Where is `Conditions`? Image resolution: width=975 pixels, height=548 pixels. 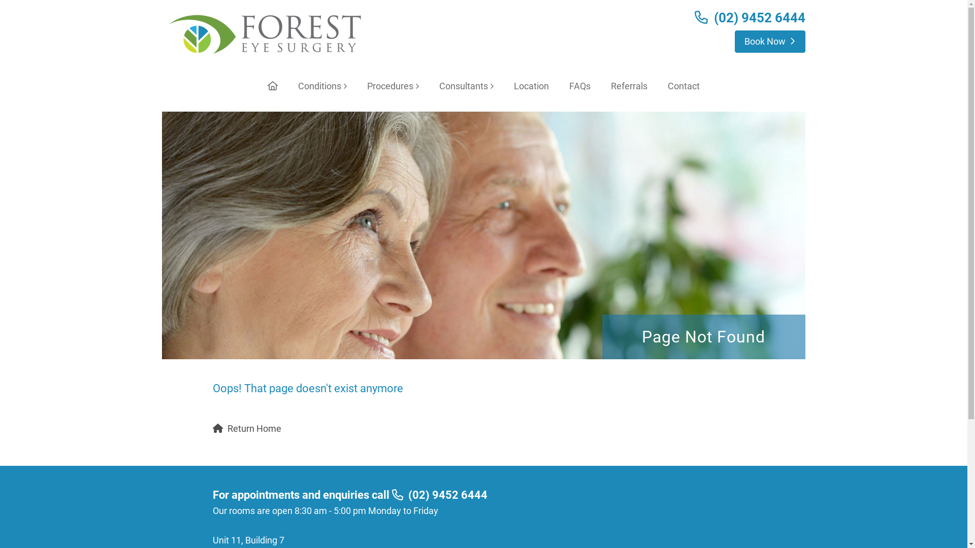 Conditions is located at coordinates (322, 86).